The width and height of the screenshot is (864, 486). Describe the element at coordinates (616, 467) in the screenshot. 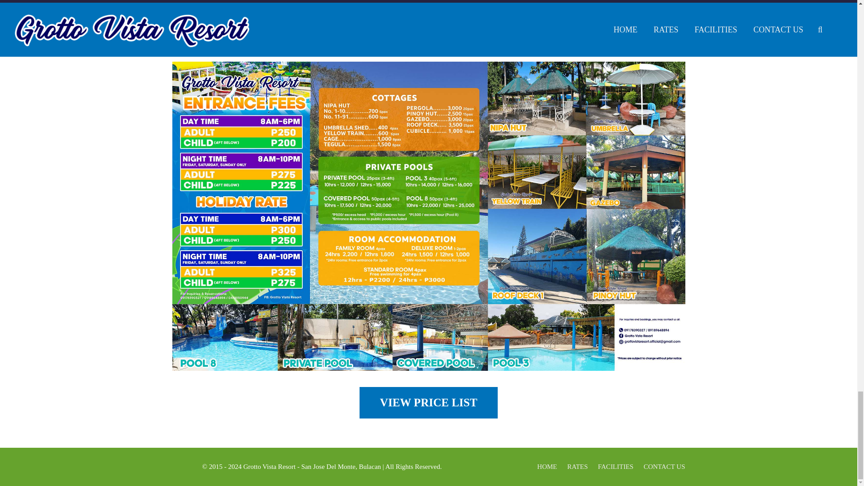

I see `FACILITIES` at that location.